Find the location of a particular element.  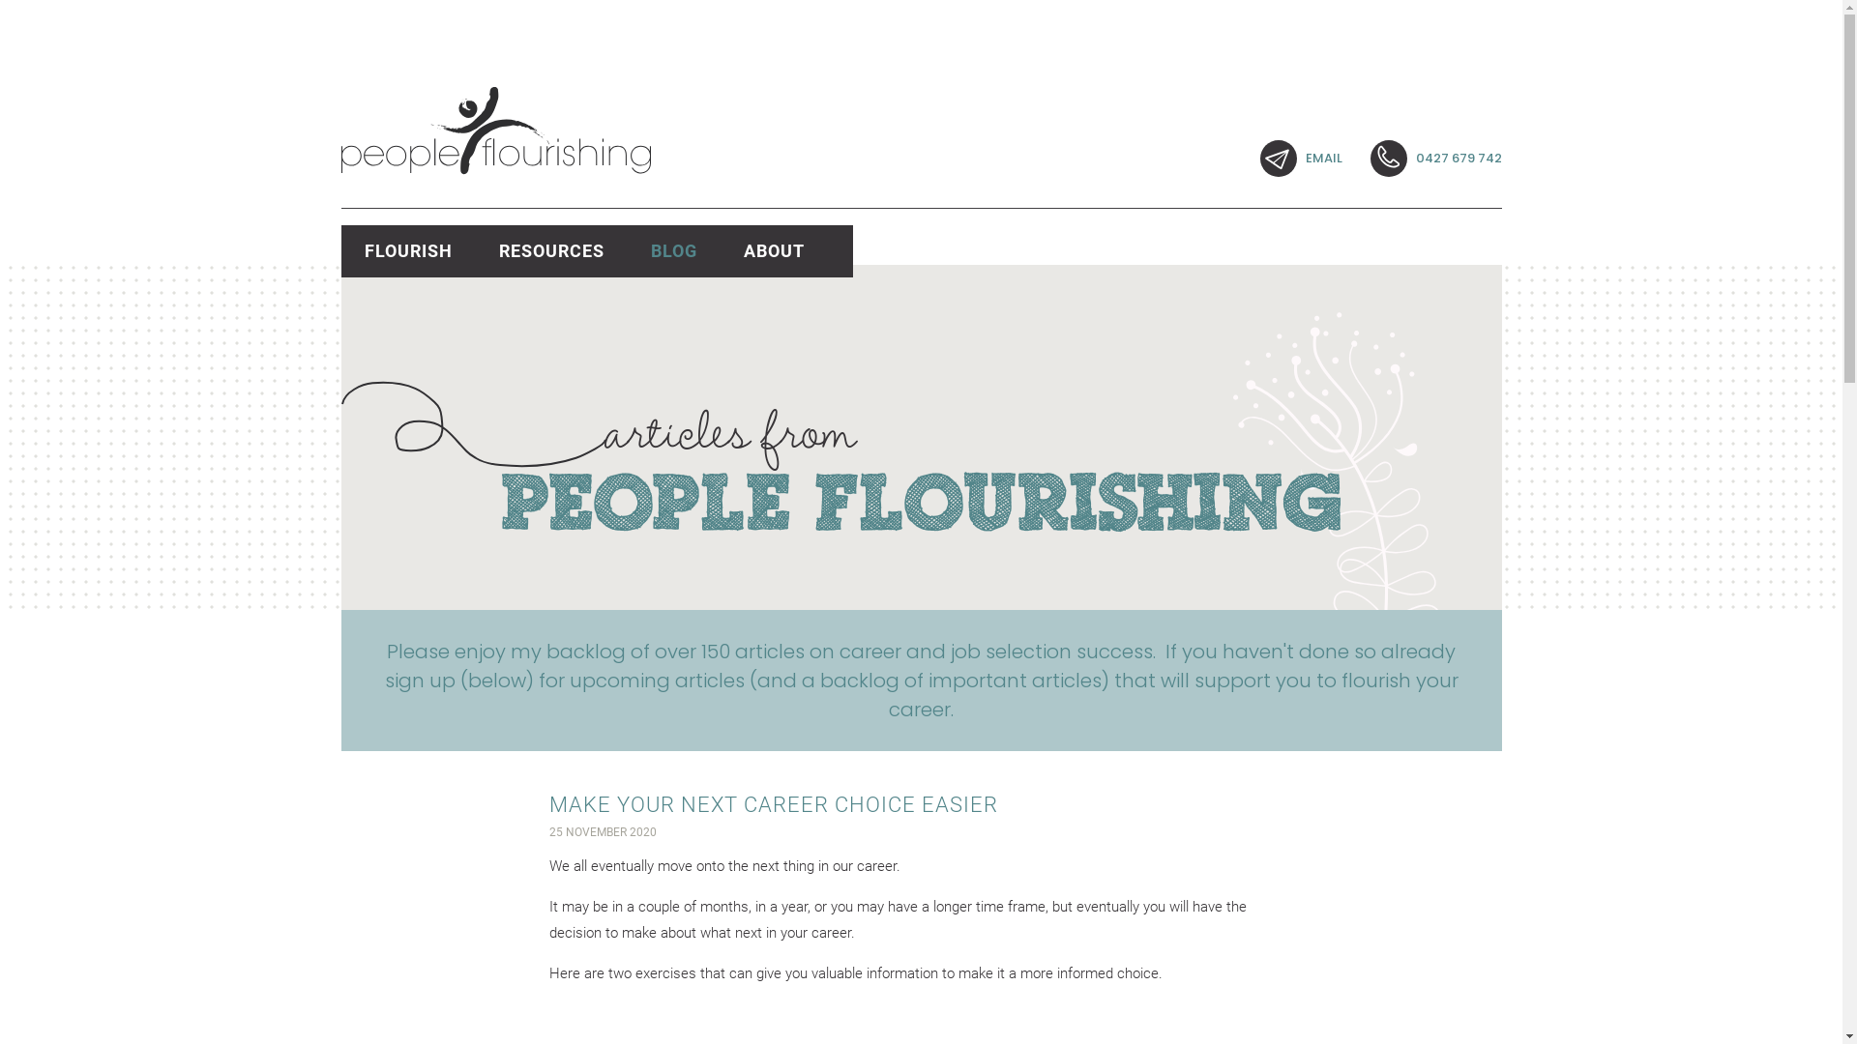

FLOURISH is located at coordinates (408, 251).